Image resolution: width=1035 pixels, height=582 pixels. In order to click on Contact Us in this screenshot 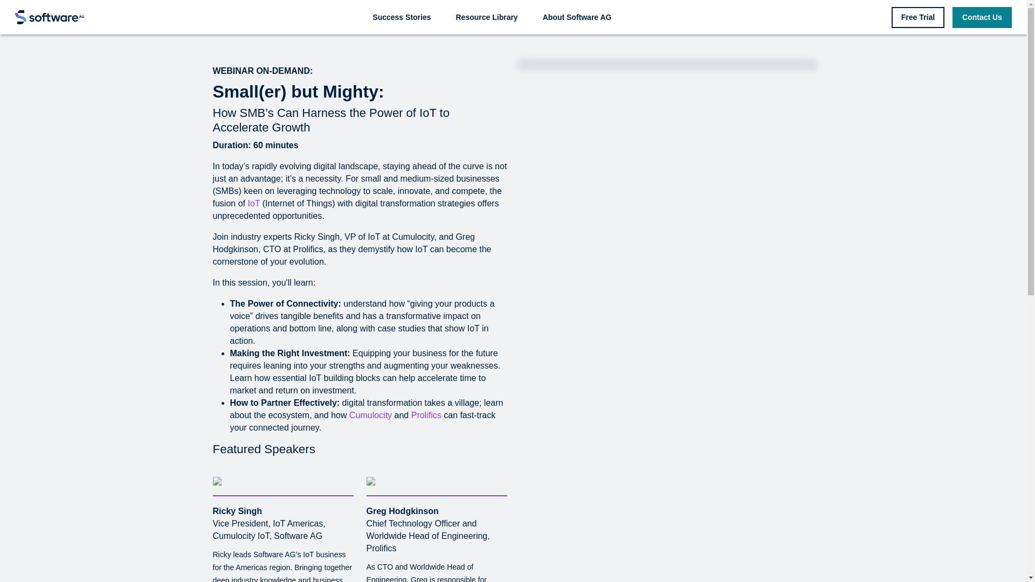, I will do `click(982, 16)`.